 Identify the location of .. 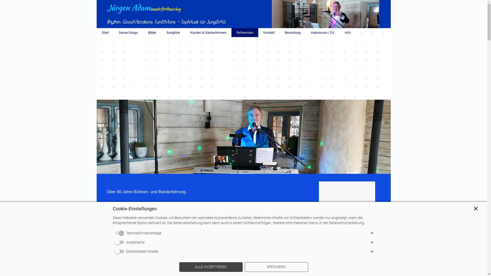
(311, 95).